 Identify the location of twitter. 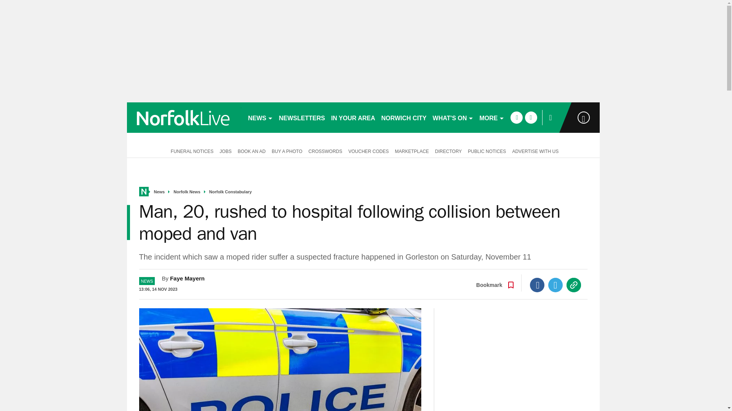
(531, 117).